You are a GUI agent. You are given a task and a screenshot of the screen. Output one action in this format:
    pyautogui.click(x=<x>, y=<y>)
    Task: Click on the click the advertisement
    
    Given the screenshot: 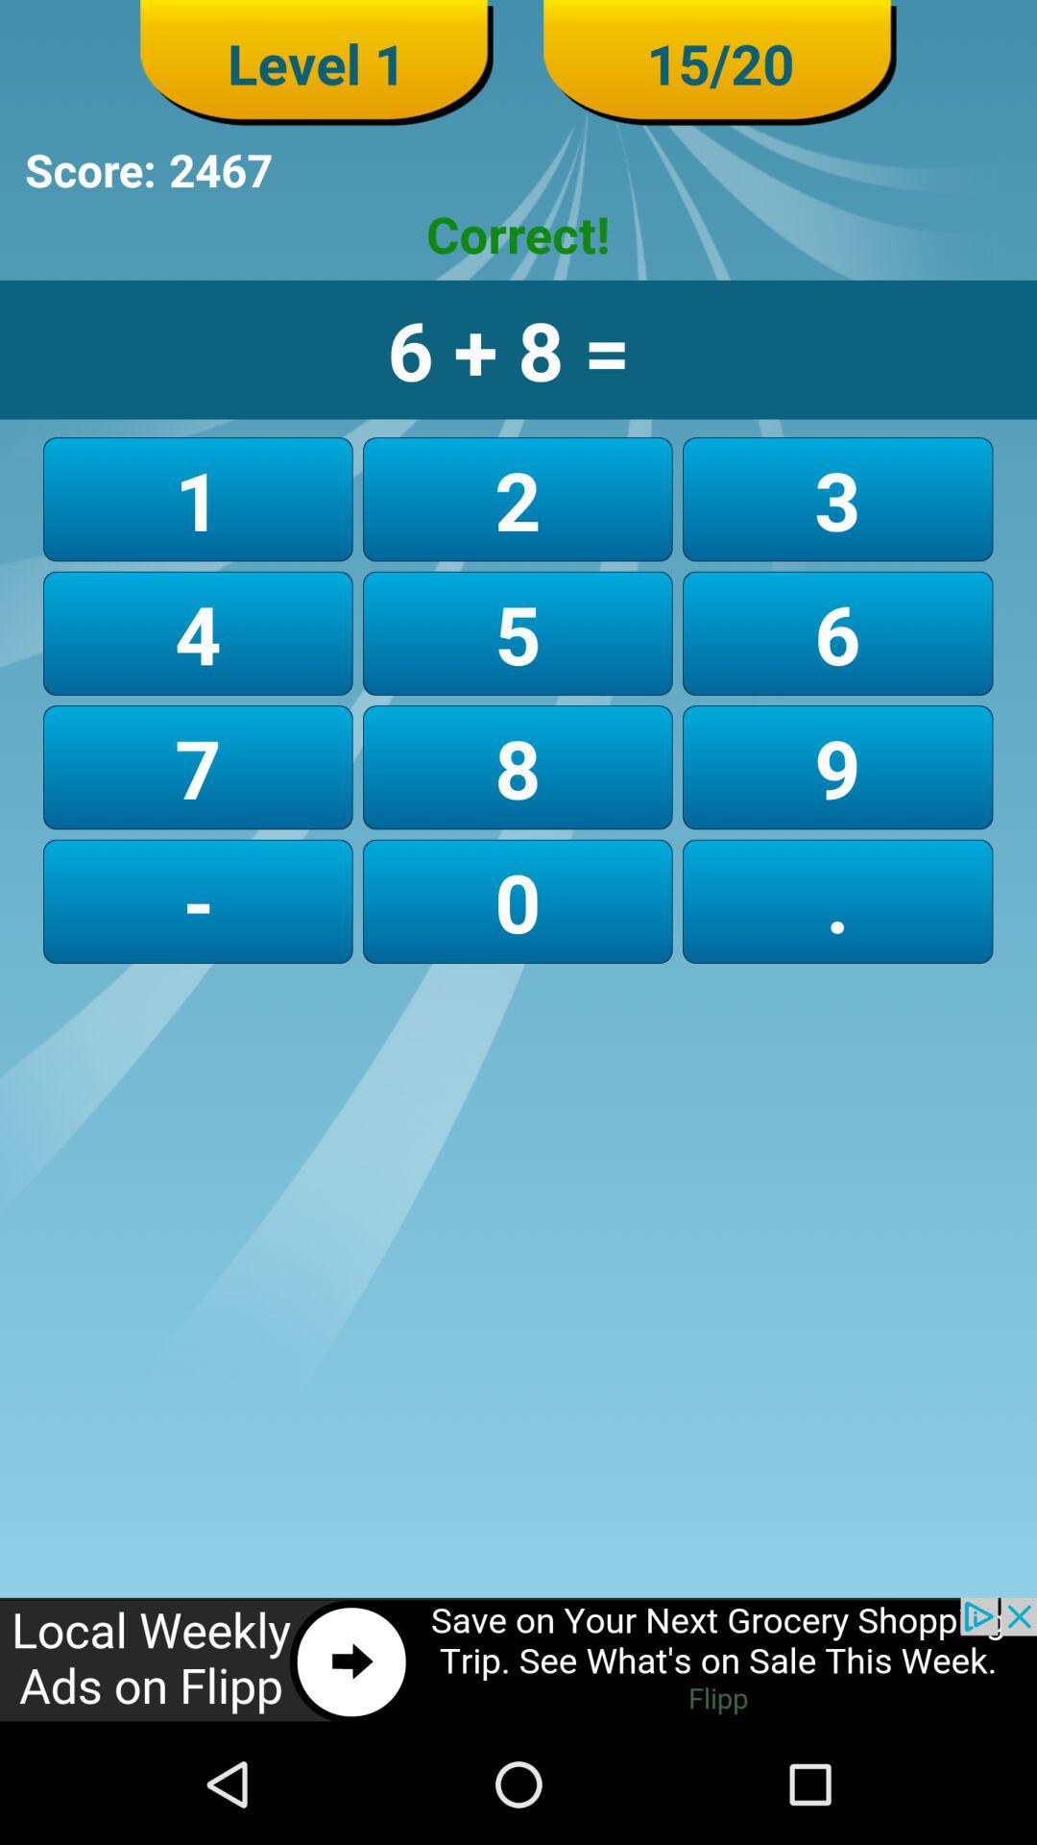 What is the action you would take?
    pyautogui.click(x=518, y=1660)
    